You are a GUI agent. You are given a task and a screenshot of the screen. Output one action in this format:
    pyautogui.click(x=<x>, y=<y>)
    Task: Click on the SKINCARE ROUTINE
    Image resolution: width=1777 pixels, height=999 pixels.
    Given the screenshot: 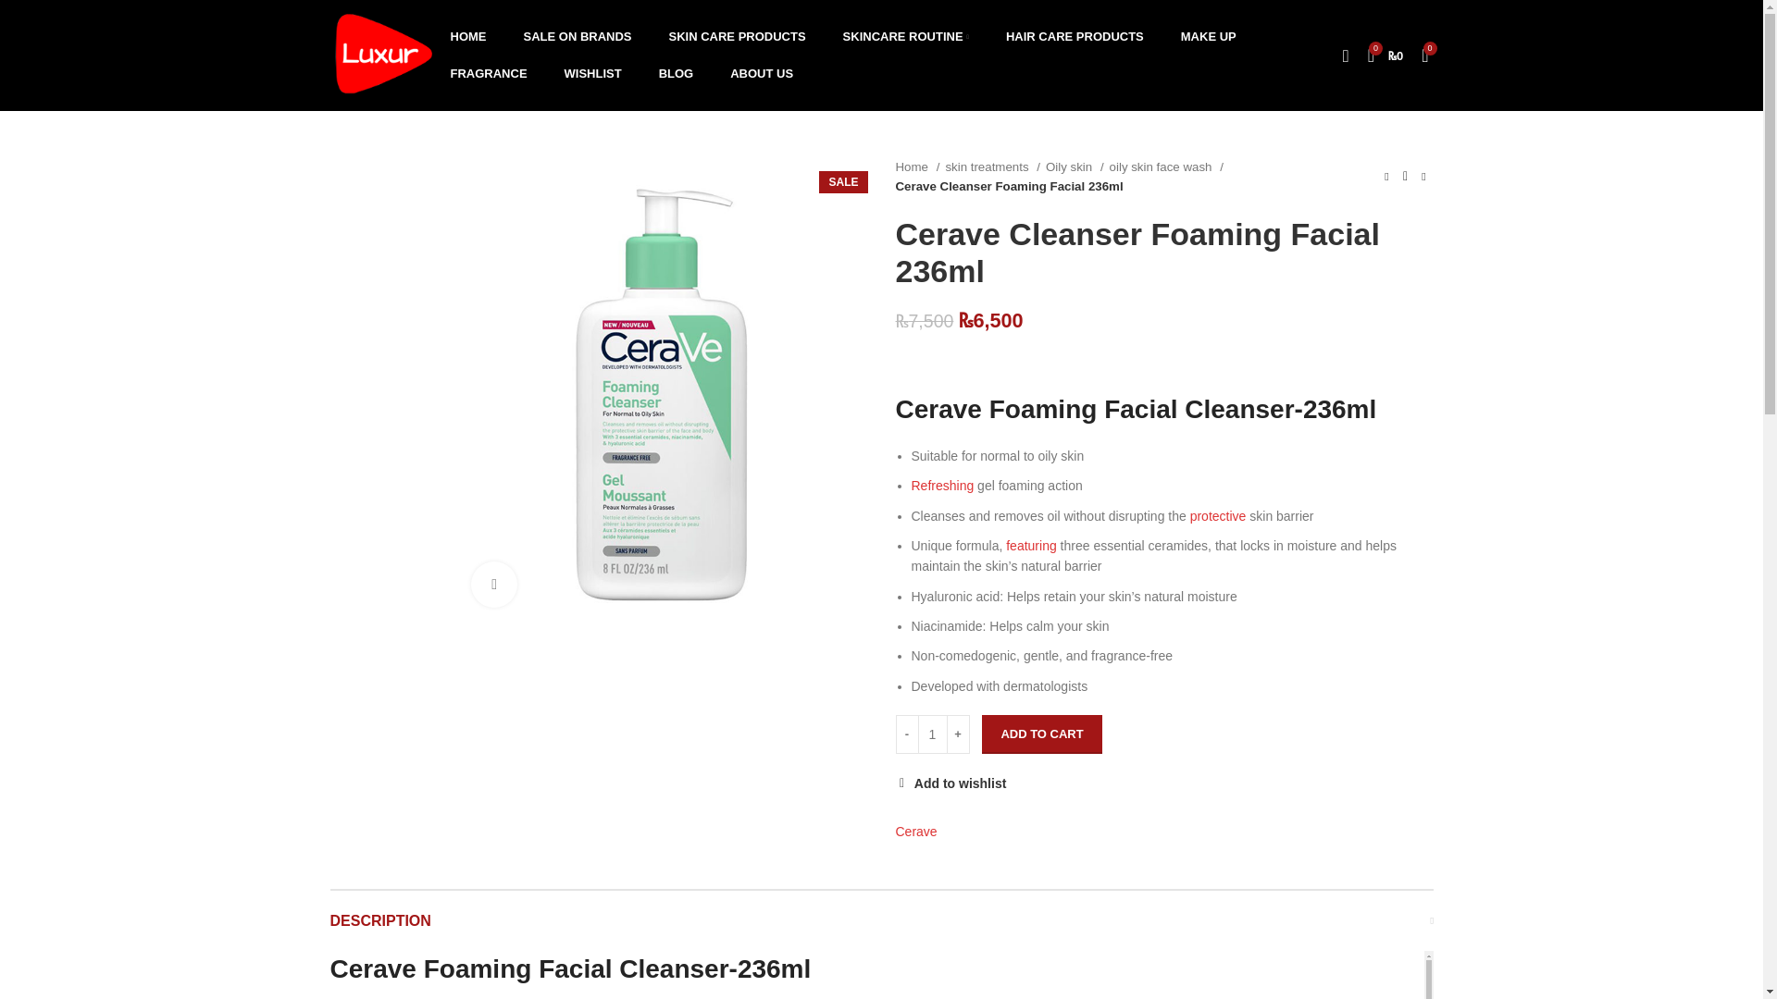 What is the action you would take?
    pyautogui.click(x=905, y=37)
    